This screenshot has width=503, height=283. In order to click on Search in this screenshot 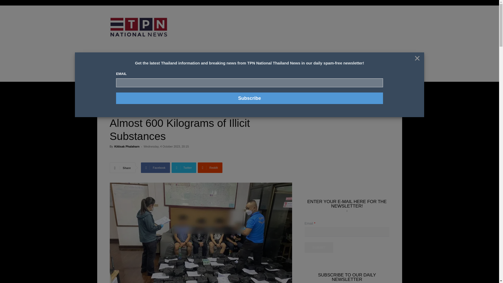, I will do `click(380, 99)`.